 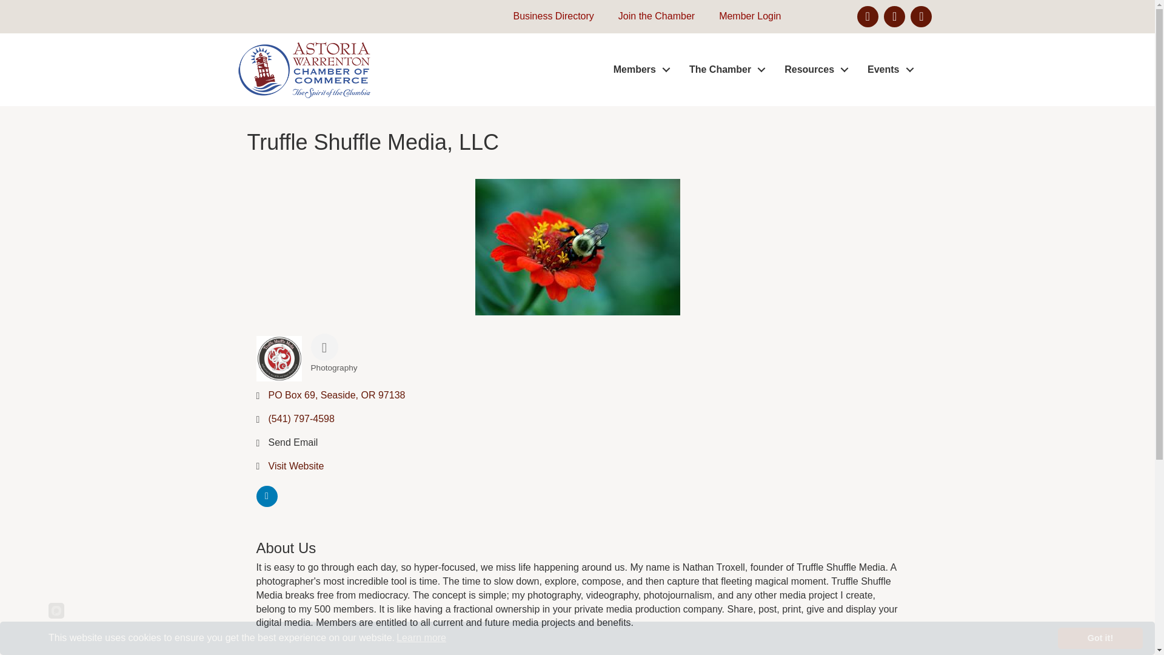 What do you see at coordinates (724, 70) in the screenshot?
I see `The Chamber` at bounding box center [724, 70].